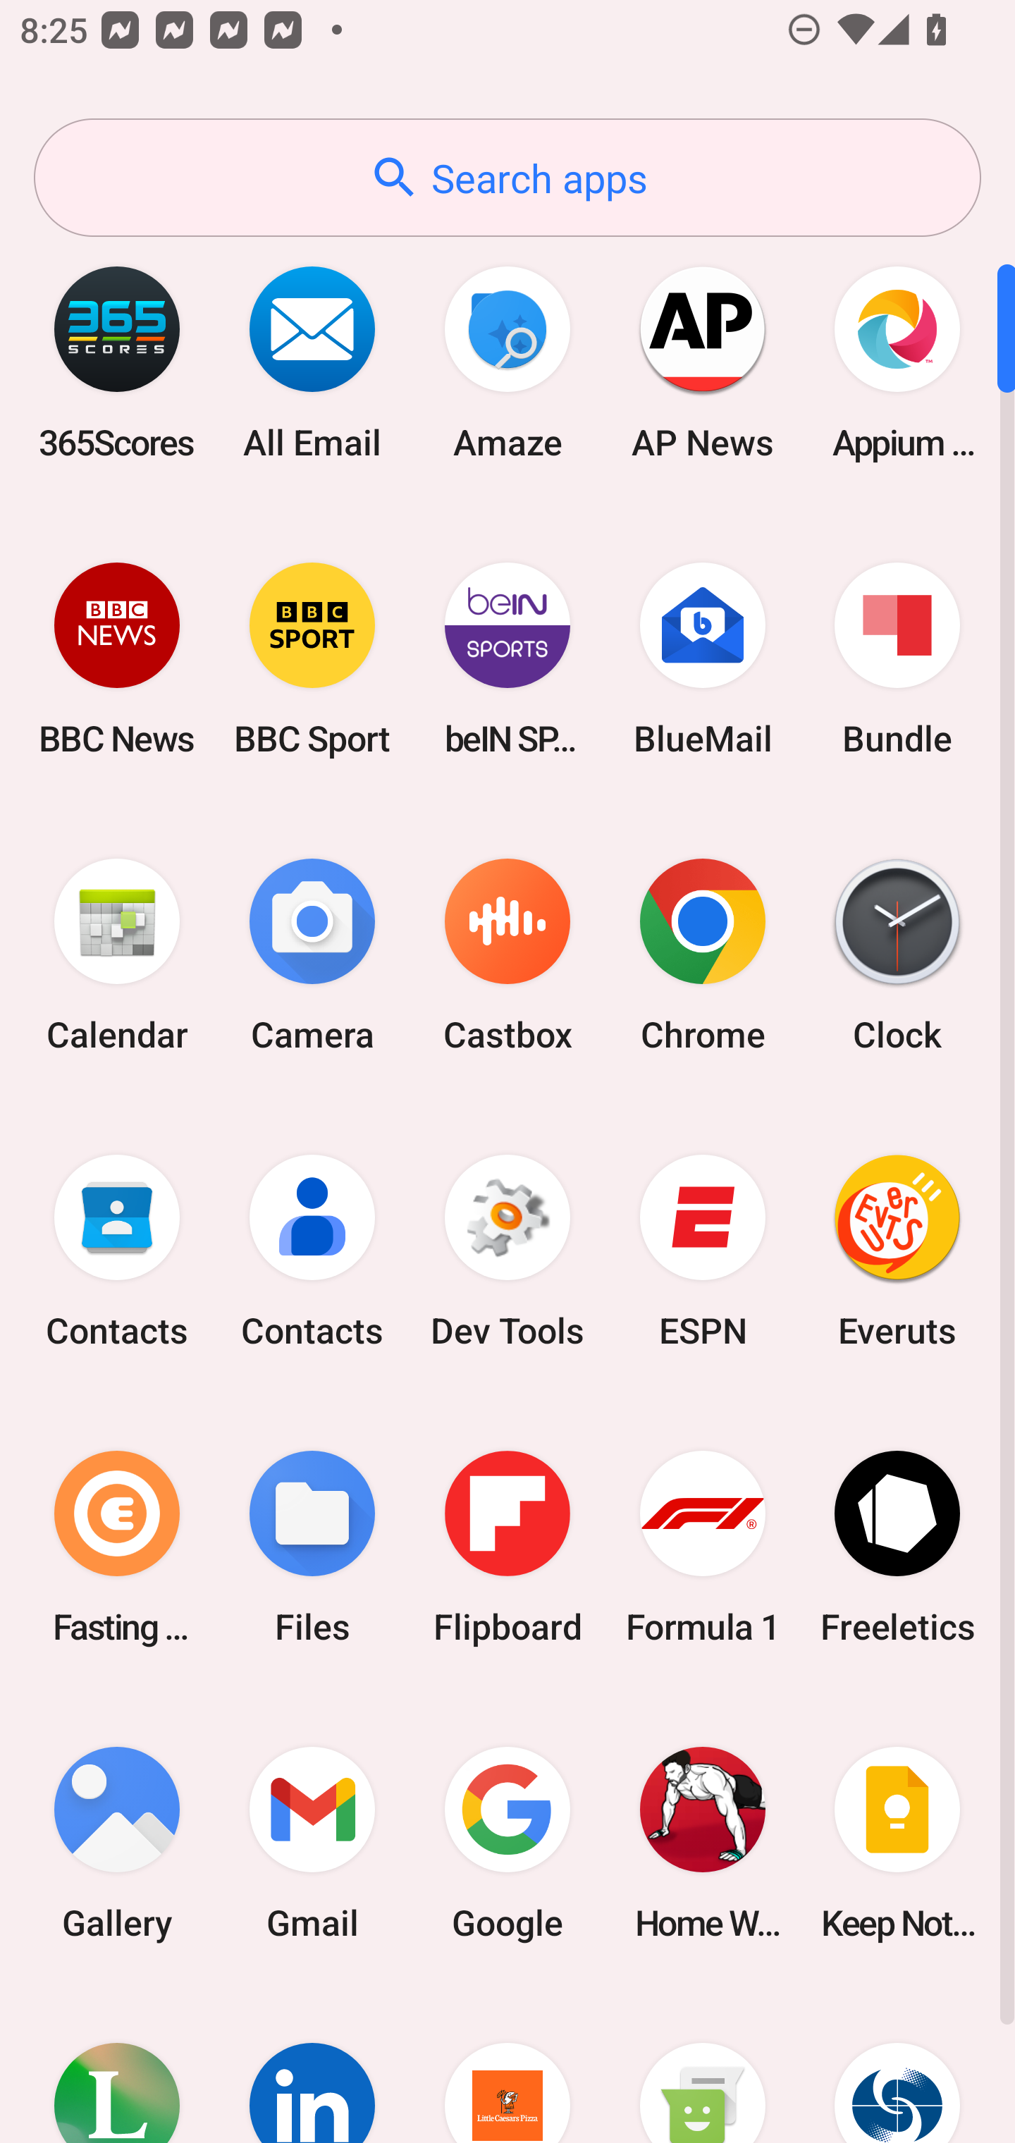 The width and height of the screenshot is (1015, 2143). I want to click on Dev Tools, so click(508, 1251).